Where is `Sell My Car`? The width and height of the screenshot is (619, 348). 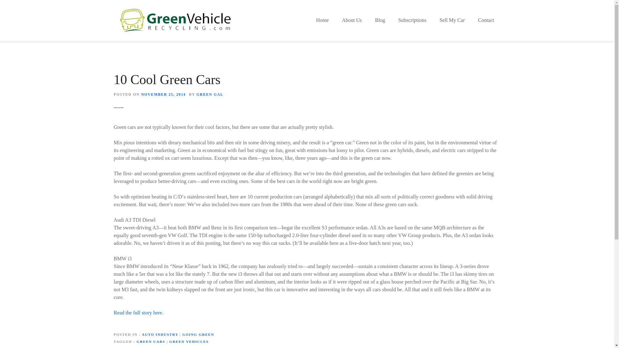 Sell My Car is located at coordinates (452, 20).